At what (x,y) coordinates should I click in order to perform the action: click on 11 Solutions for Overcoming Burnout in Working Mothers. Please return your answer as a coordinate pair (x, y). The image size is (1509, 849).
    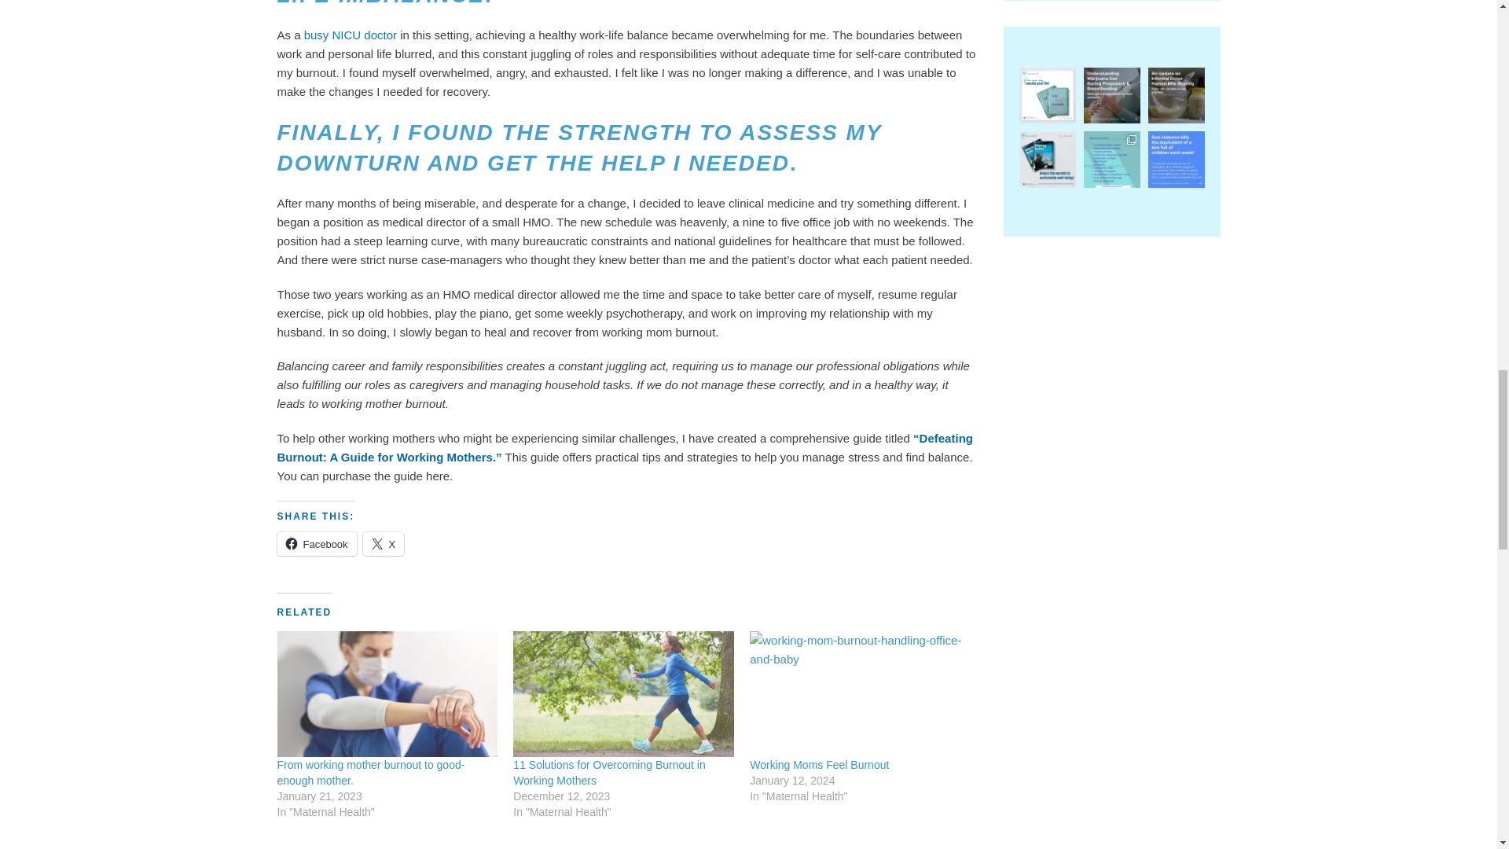
    Looking at the image, I should click on (622, 694).